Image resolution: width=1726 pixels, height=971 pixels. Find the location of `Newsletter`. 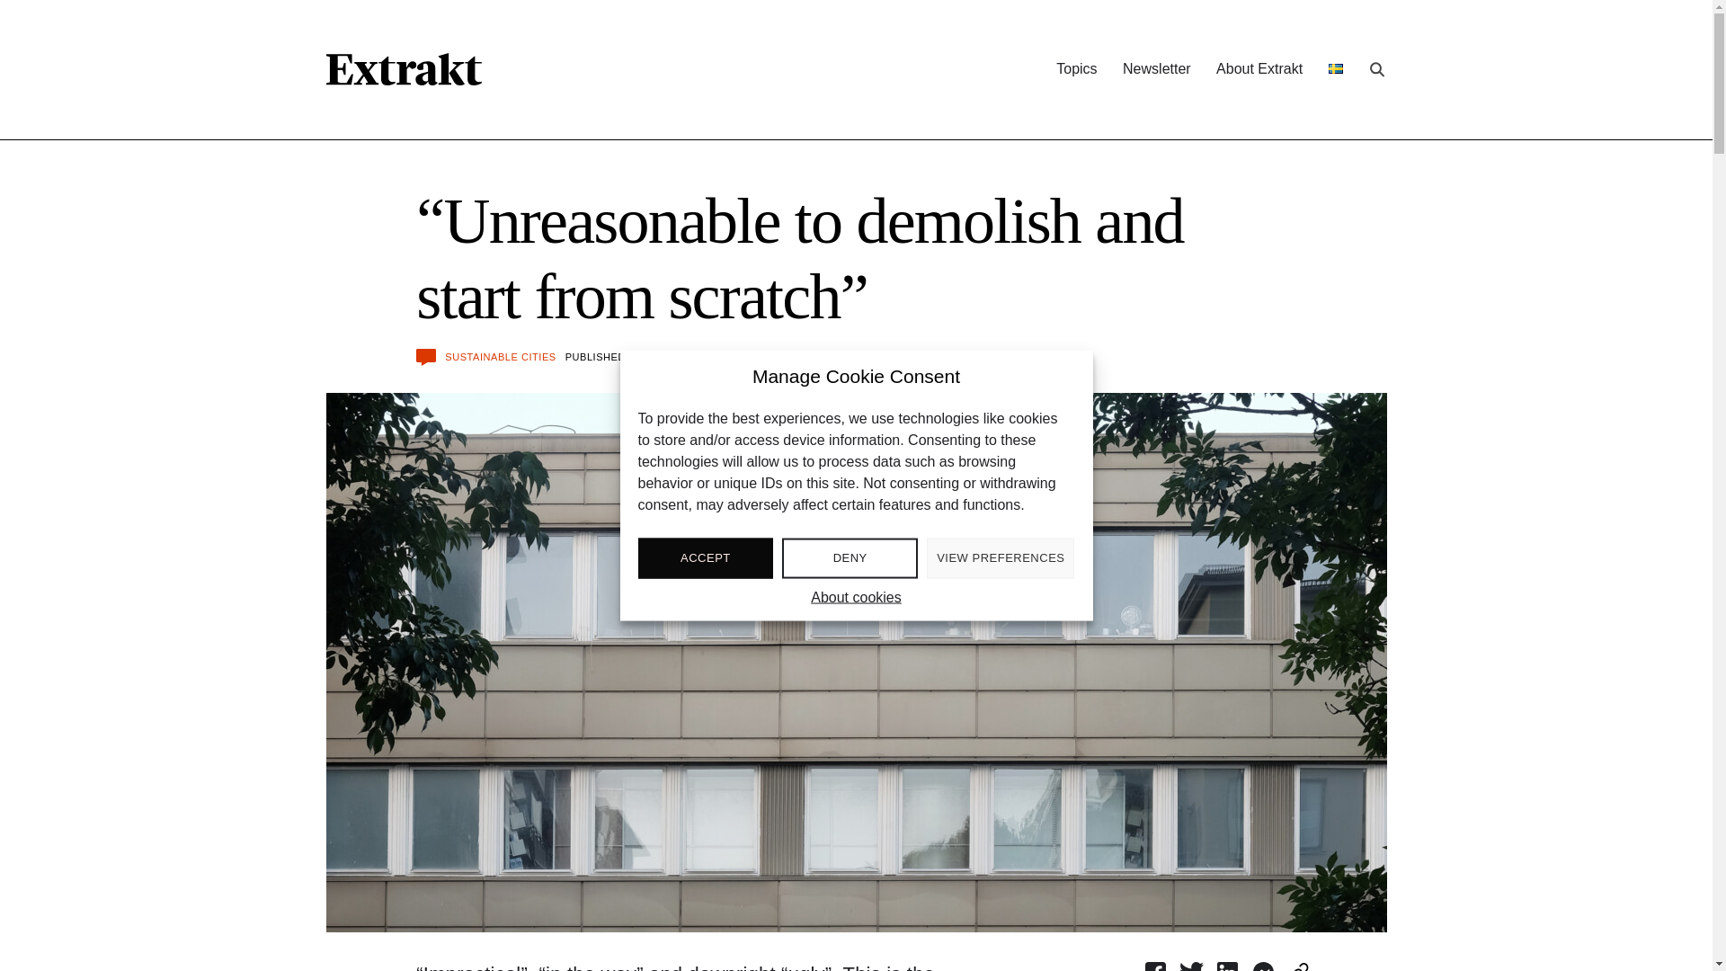

Newsletter is located at coordinates (1156, 68).